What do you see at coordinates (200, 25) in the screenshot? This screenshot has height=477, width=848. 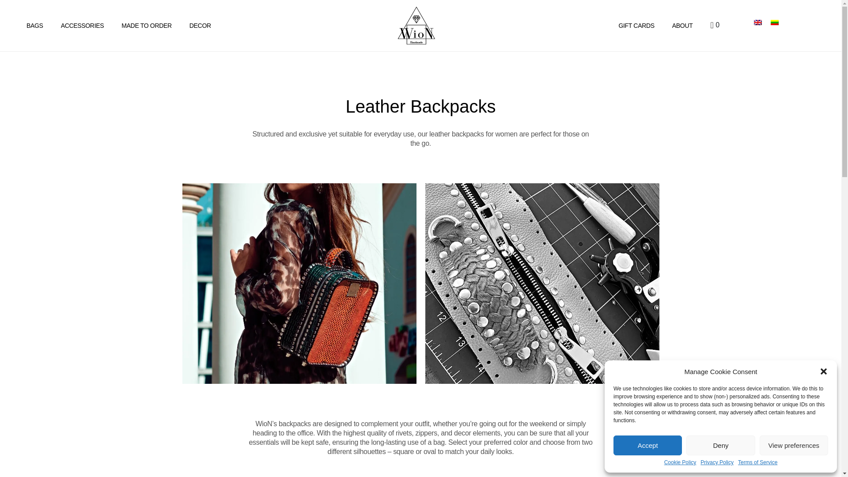 I see `DECOR` at bounding box center [200, 25].